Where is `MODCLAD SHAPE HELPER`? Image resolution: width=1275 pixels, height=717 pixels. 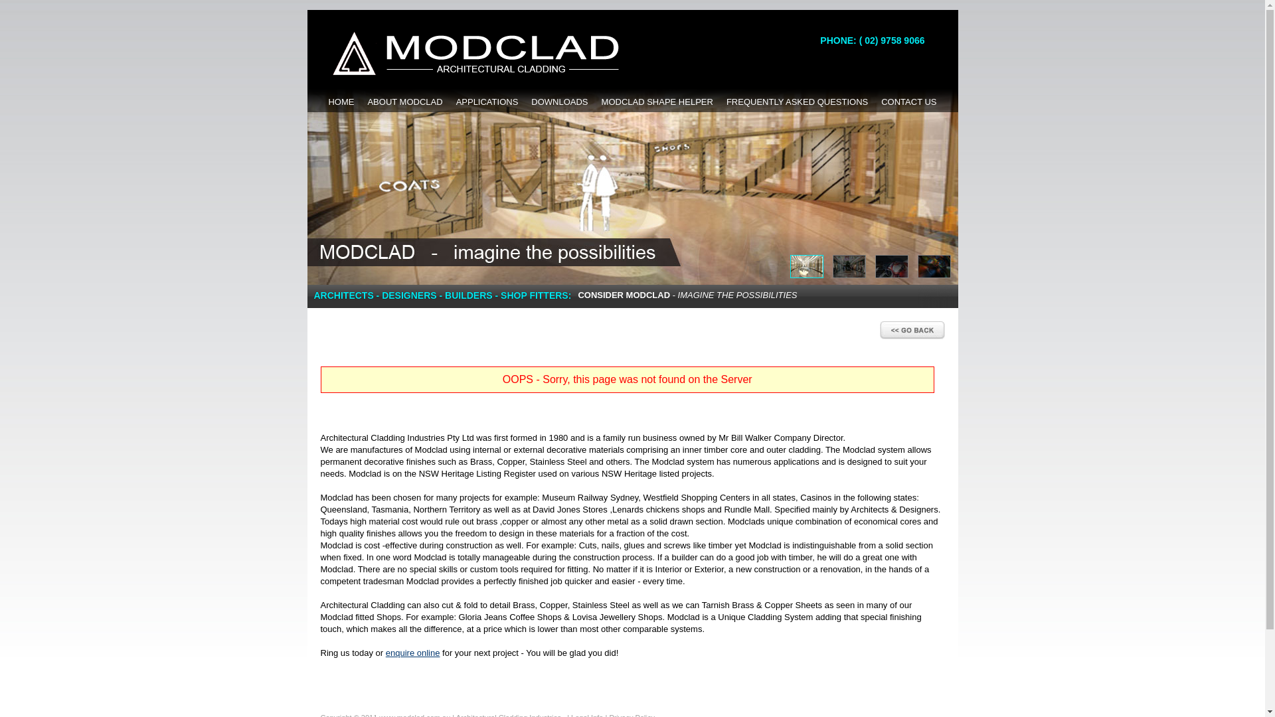
MODCLAD SHAPE HELPER is located at coordinates (657, 102).